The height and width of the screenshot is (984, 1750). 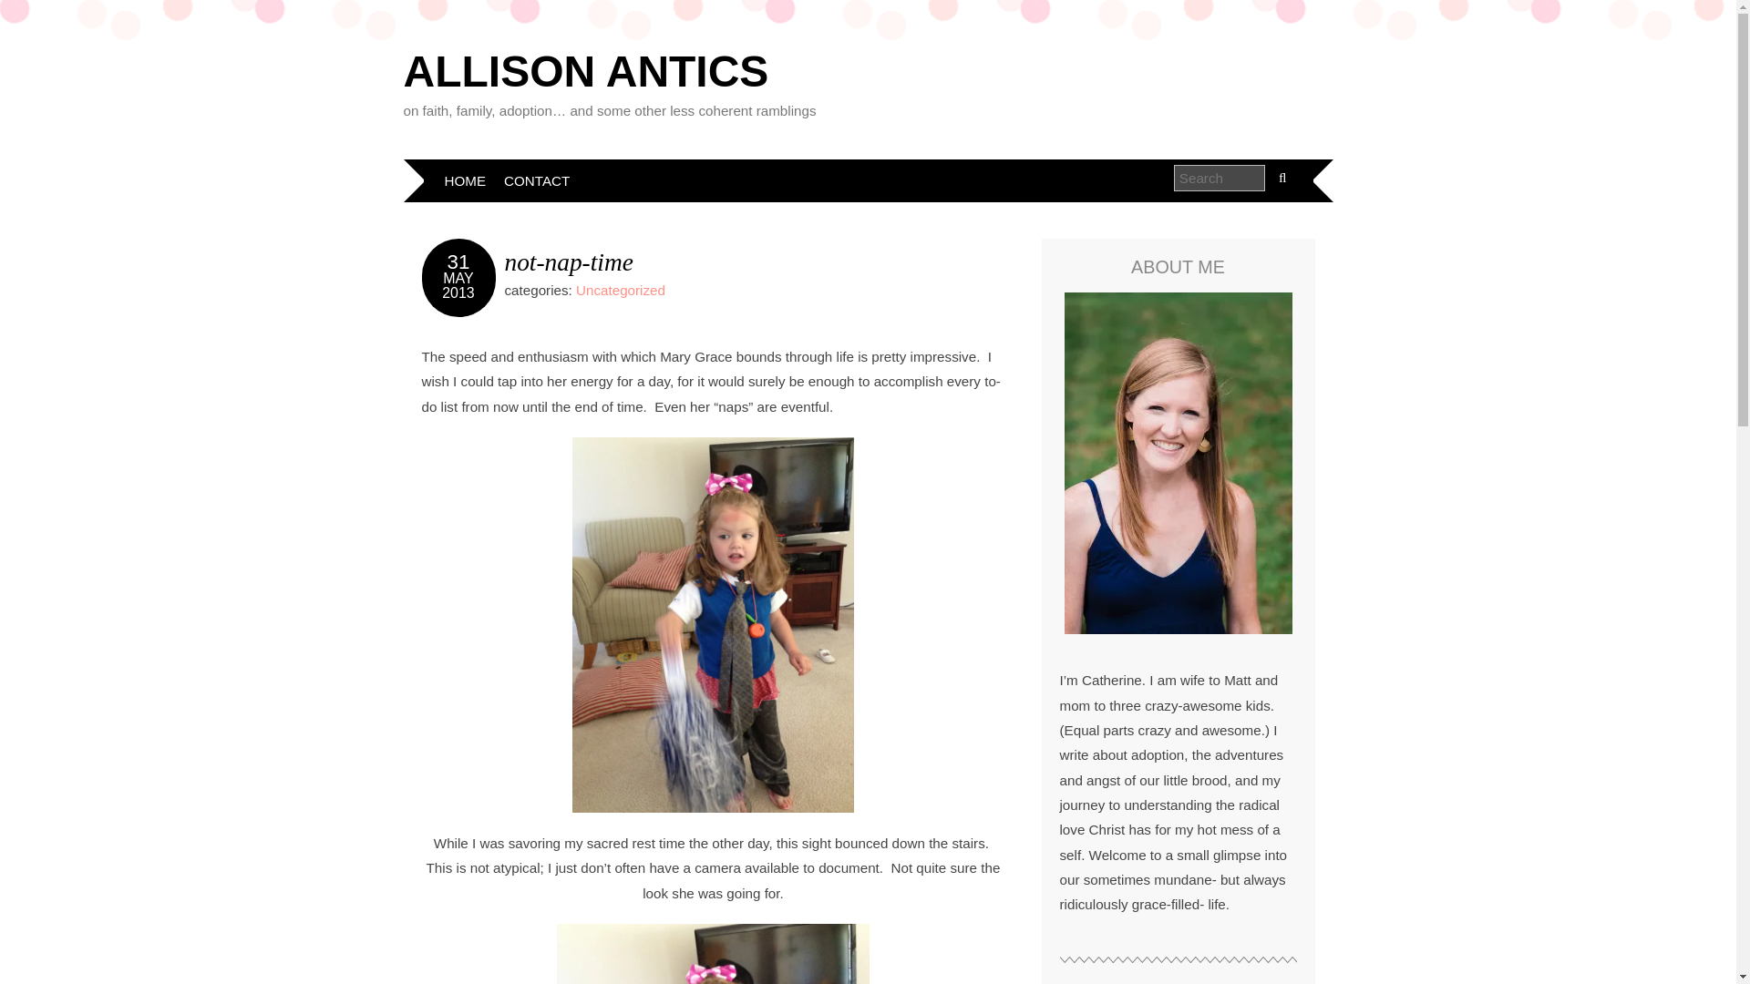 I want to click on ALLISON ANTICS, so click(x=585, y=71).